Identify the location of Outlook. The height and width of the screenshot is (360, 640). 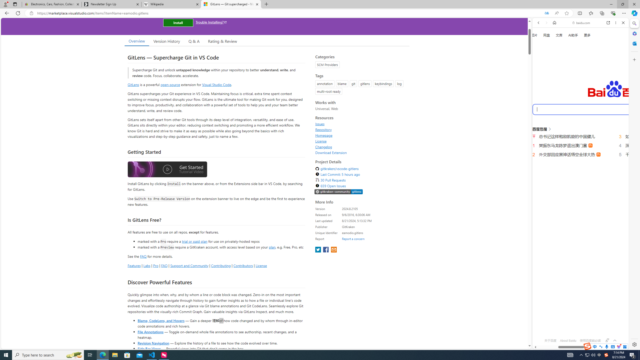
(634, 43).